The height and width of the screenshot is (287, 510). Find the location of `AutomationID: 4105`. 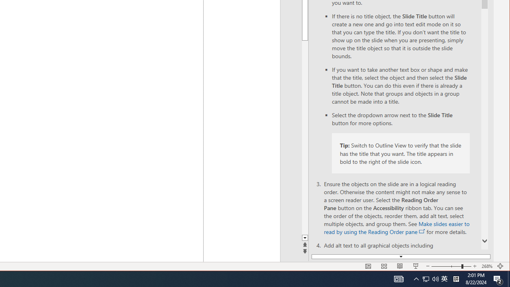

AutomationID: 4105 is located at coordinates (444, 279).